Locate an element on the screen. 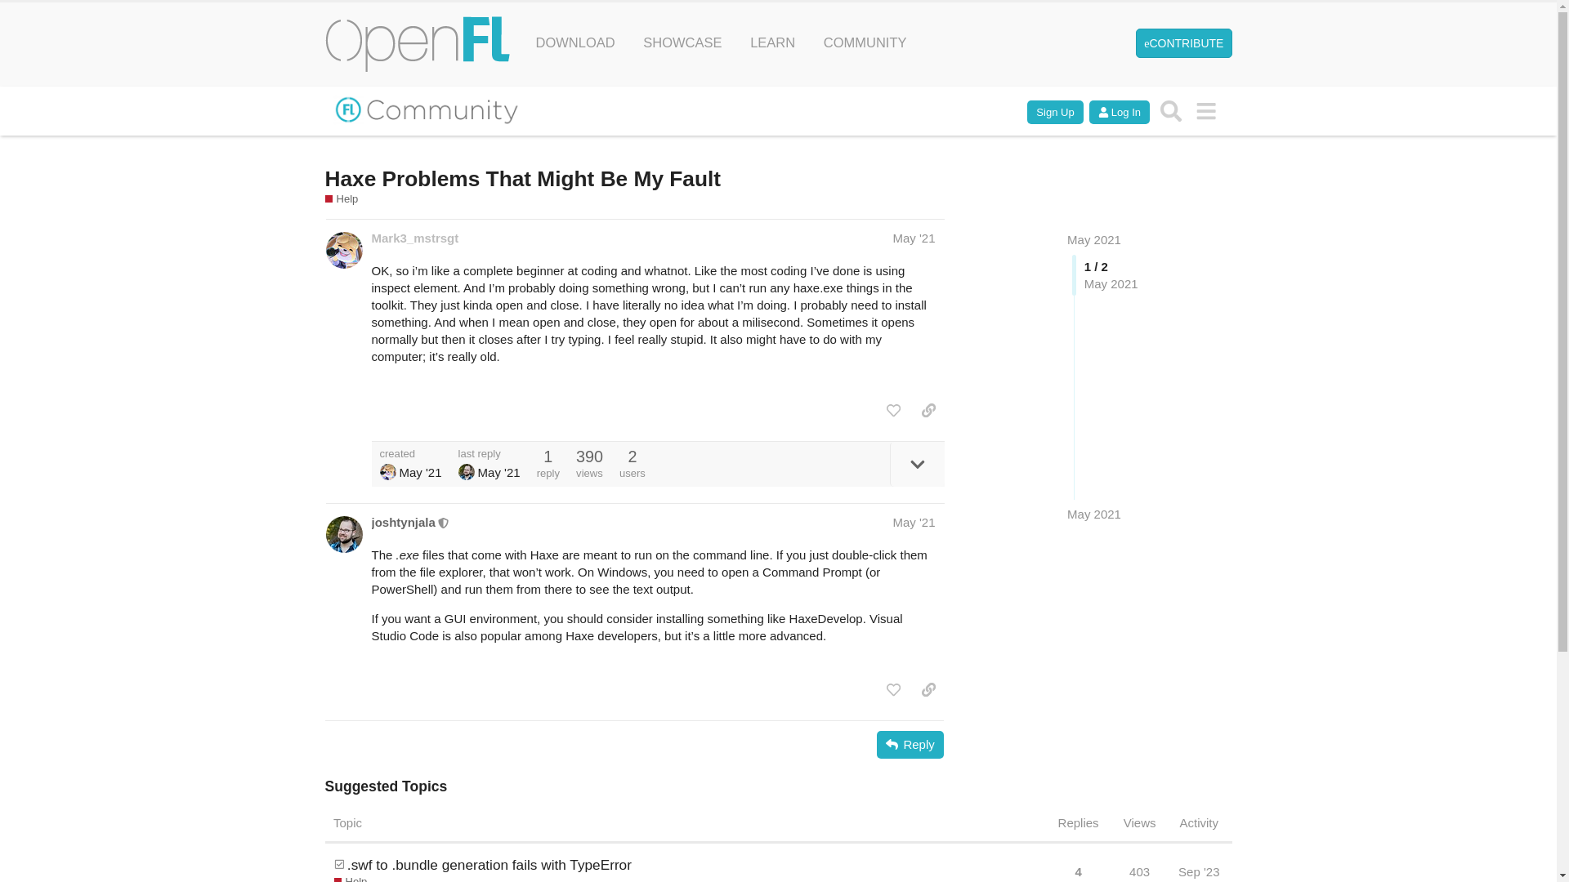 This screenshot has width=1569, height=882. LEARN is located at coordinates (772, 42).